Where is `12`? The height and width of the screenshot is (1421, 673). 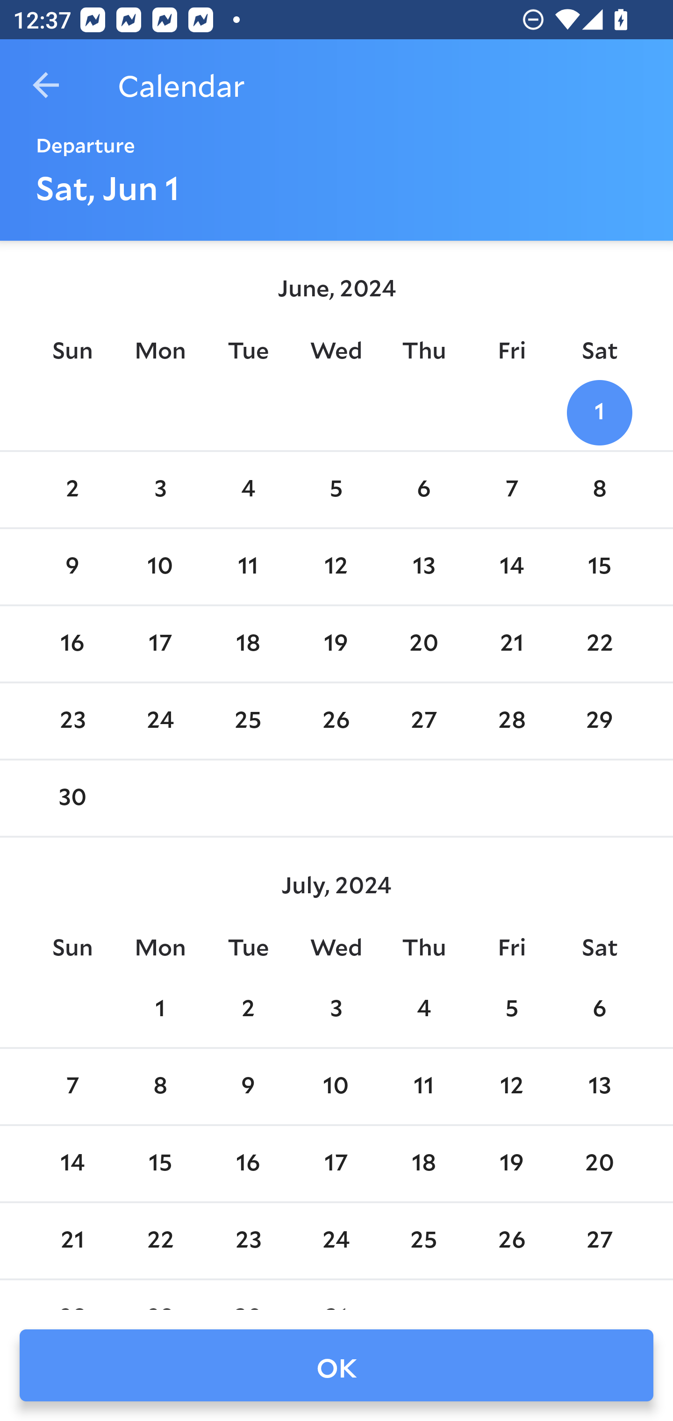 12 is located at coordinates (511, 1087).